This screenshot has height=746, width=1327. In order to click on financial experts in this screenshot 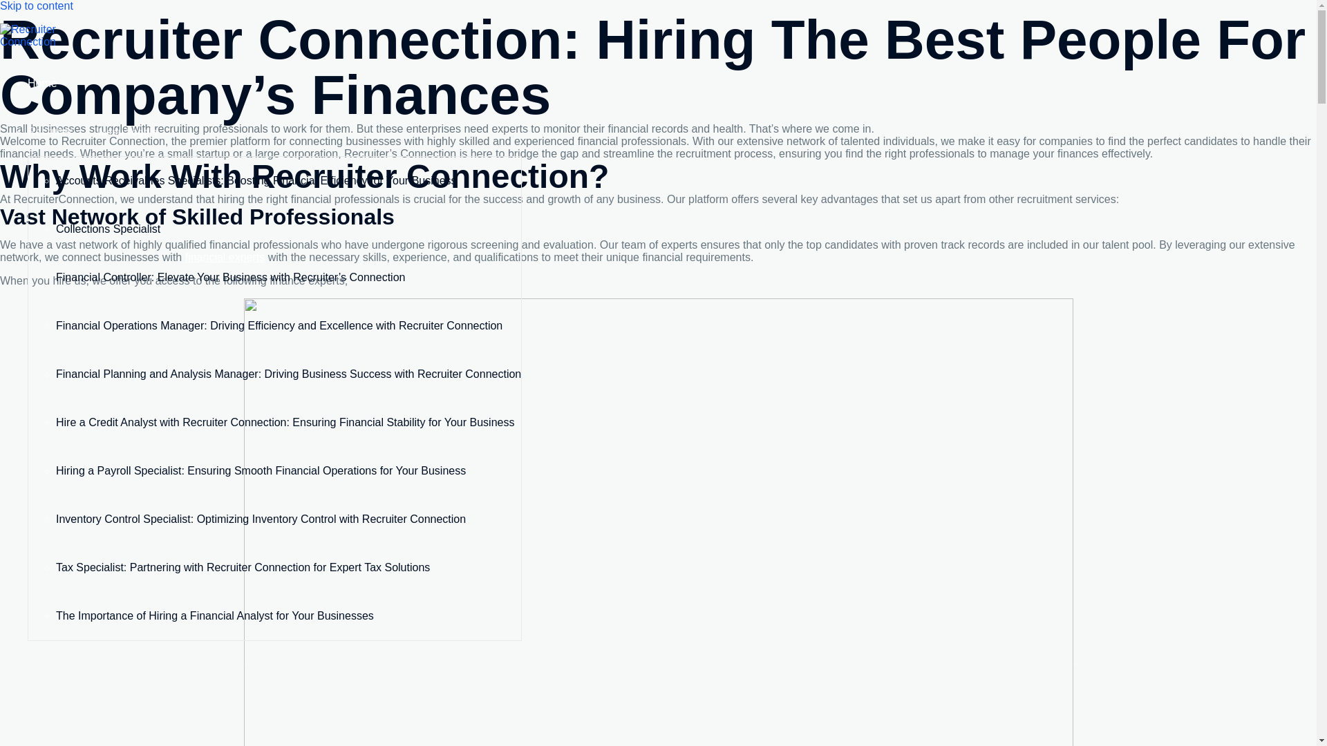, I will do `click(225, 257)`.